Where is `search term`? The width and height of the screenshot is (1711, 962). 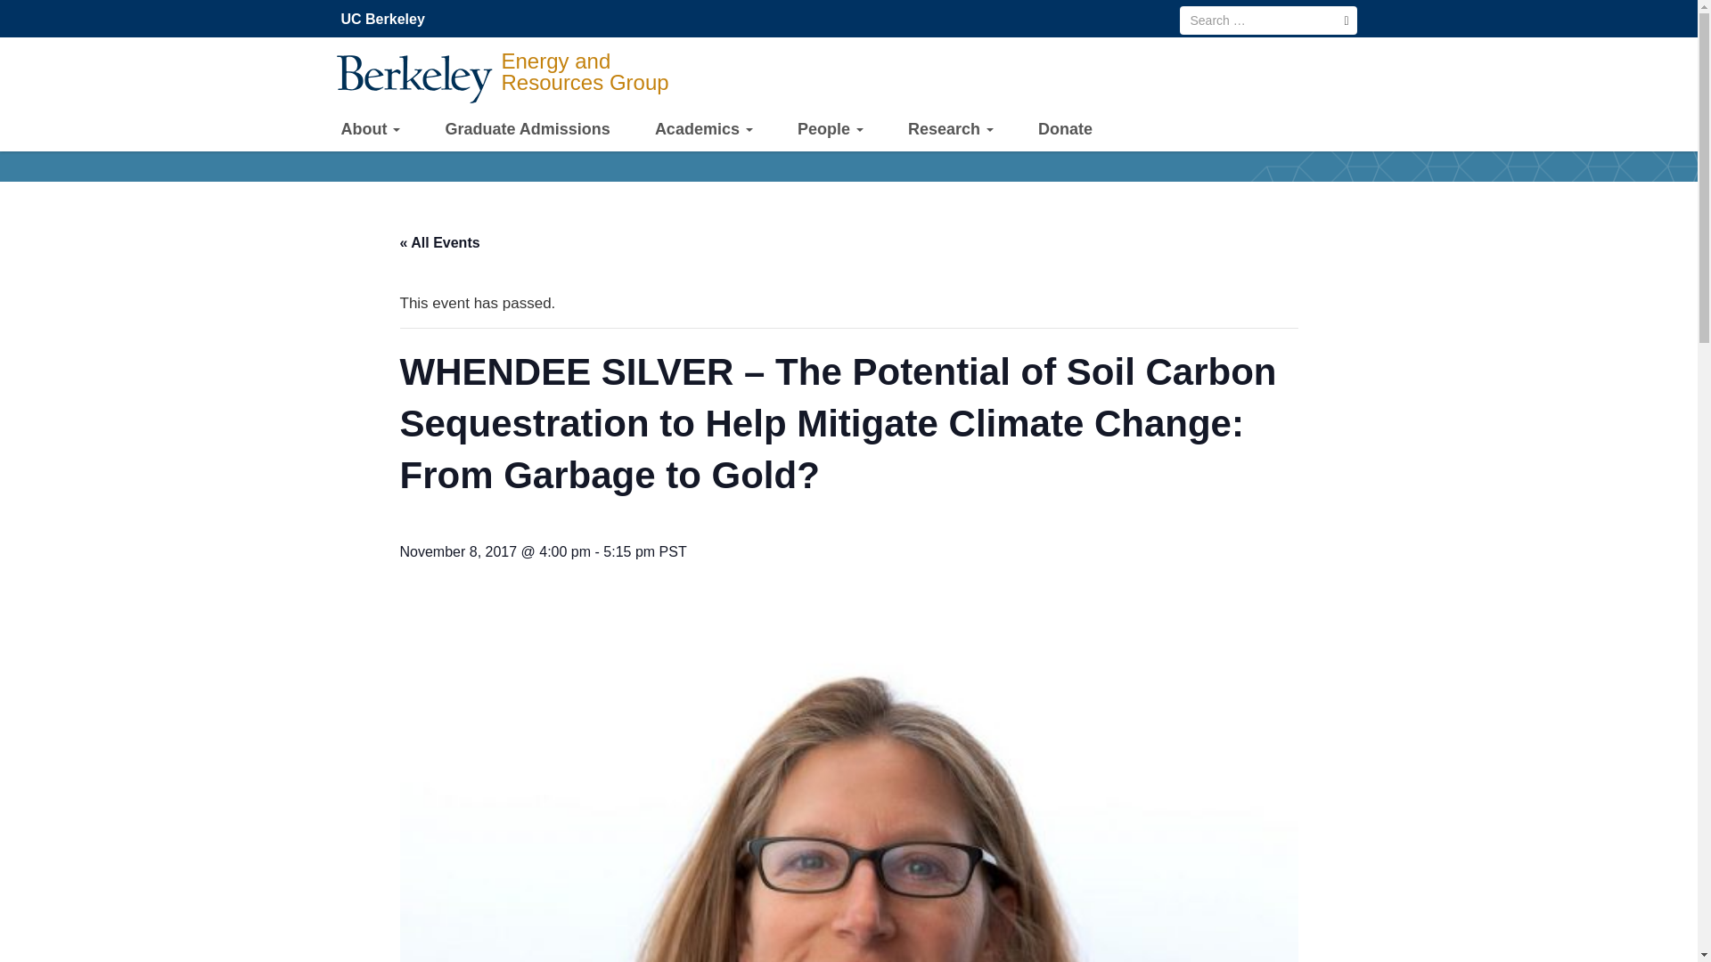 search term is located at coordinates (1268, 20).